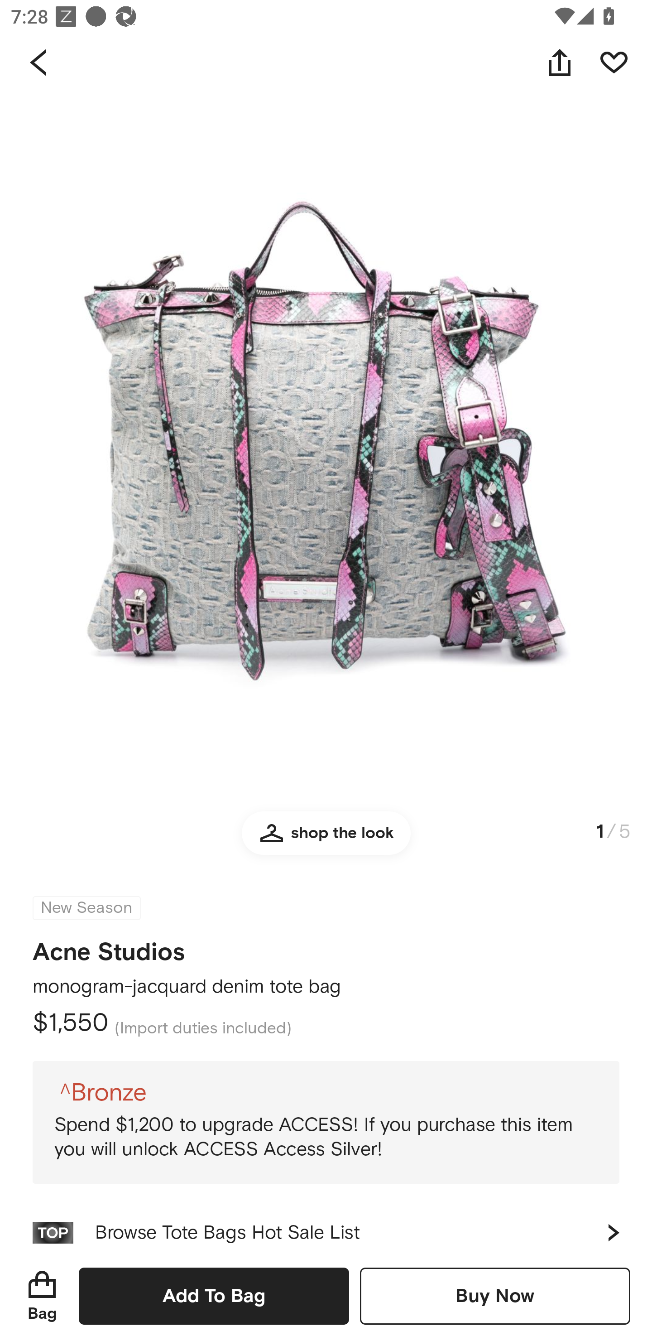  I want to click on Acne Studios, so click(109, 947).